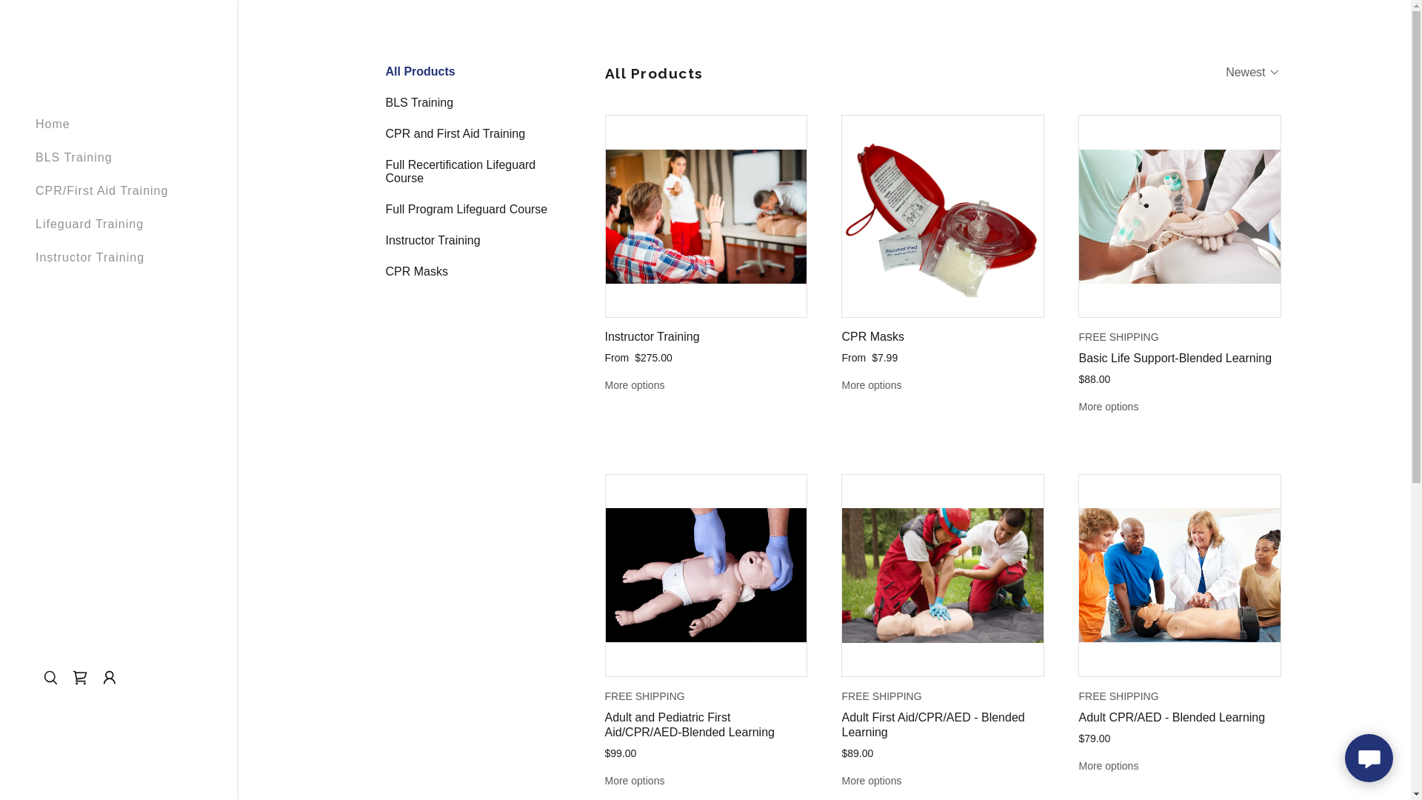  What do you see at coordinates (468, 72) in the screenshot?
I see `All Products` at bounding box center [468, 72].